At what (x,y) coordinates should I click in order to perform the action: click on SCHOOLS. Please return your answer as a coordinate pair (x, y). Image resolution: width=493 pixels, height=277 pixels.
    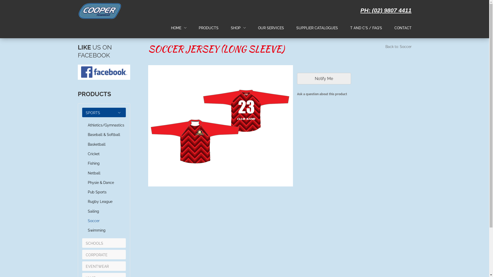
    Looking at the image, I should click on (94, 243).